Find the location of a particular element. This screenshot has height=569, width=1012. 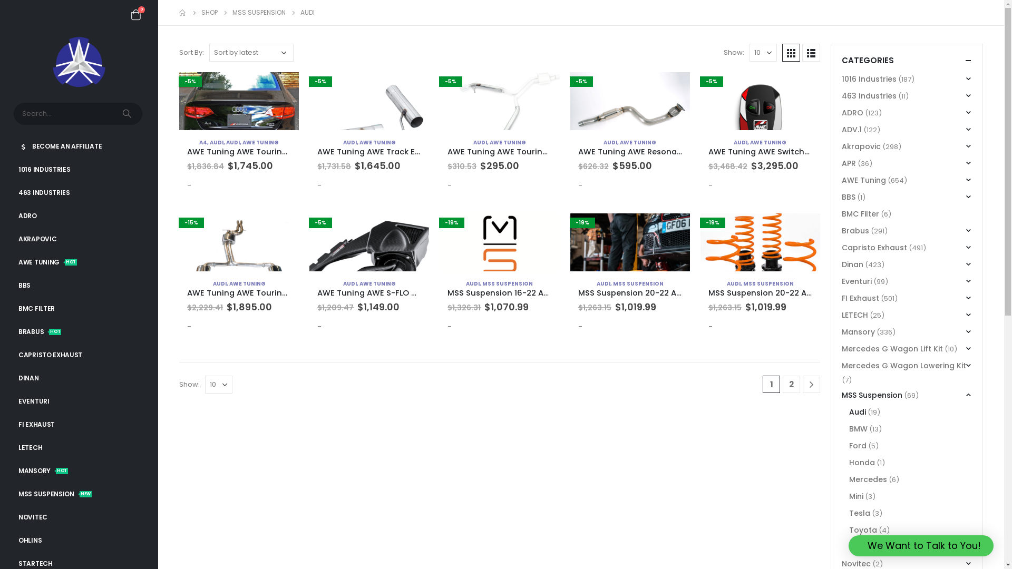

AUDI is located at coordinates (217, 142).